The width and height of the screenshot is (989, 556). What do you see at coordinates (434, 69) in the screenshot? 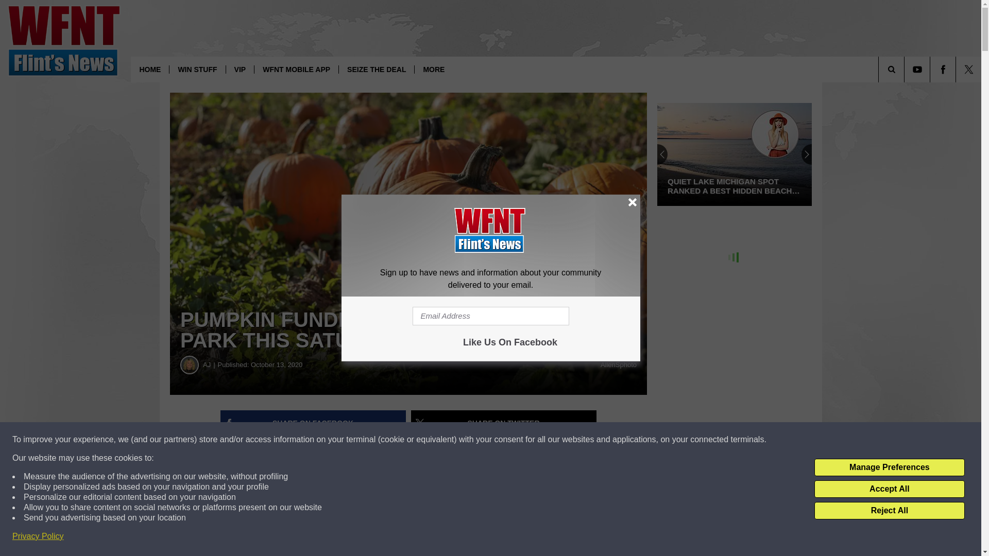
I see `MORE` at bounding box center [434, 69].